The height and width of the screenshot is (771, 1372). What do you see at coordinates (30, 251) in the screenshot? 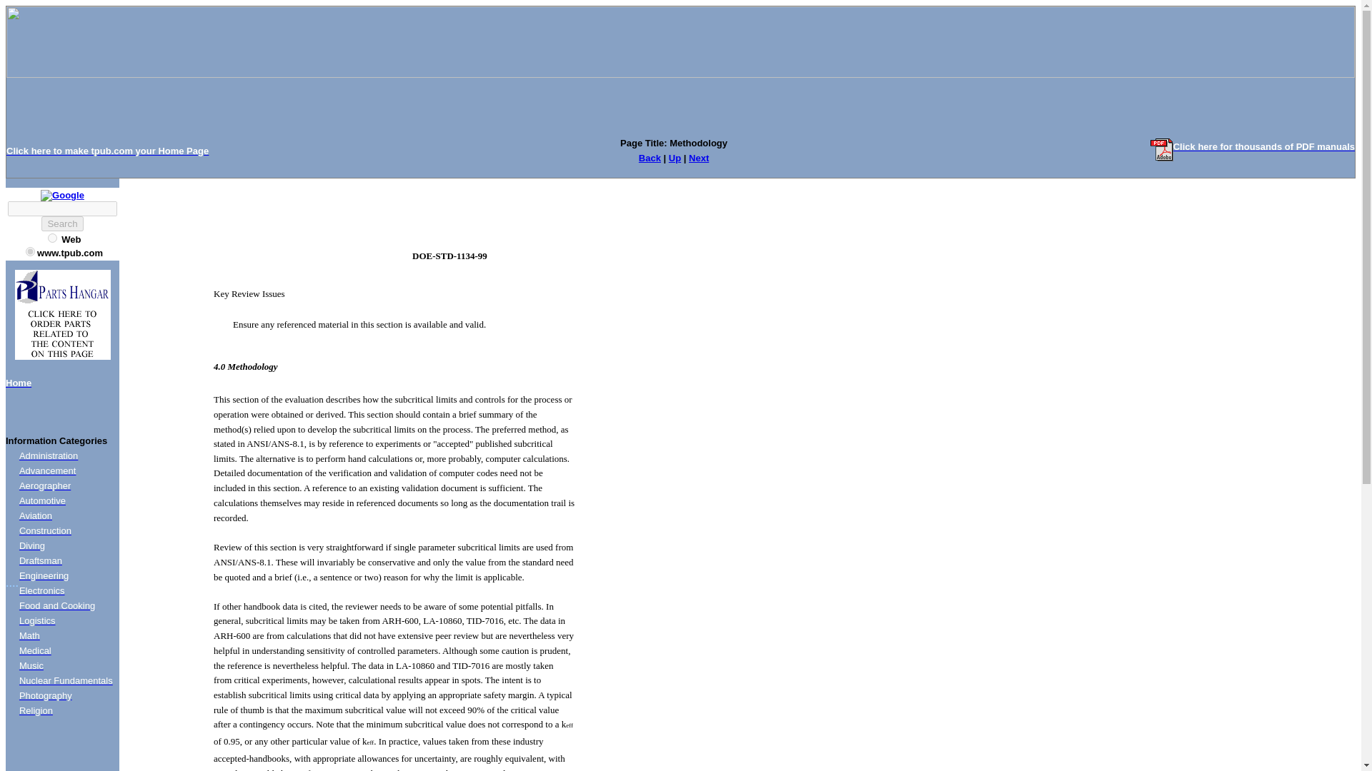
I see `www.tpub.com` at bounding box center [30, 251].